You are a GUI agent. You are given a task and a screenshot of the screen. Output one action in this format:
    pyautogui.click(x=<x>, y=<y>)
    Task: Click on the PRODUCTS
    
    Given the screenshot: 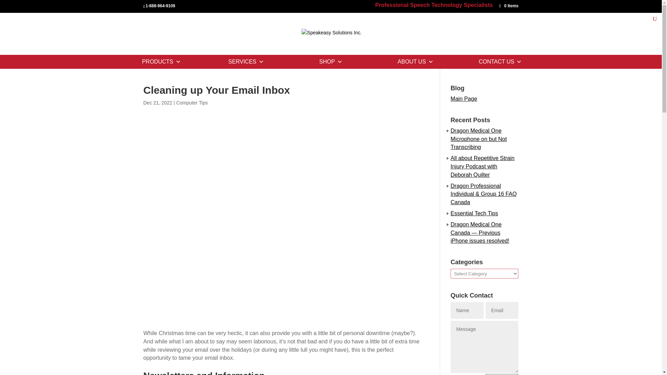 What is the action you would take?
    pyautogui.click(x=162, y=61)
    